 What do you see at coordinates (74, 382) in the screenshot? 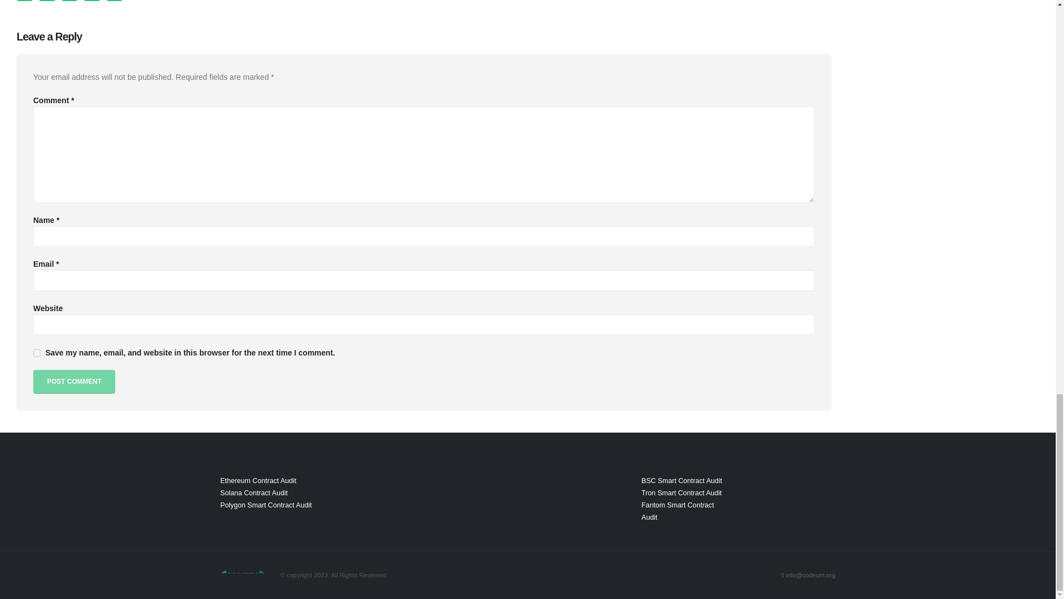
I see `Post Comment` at bounding box center [74, 382].